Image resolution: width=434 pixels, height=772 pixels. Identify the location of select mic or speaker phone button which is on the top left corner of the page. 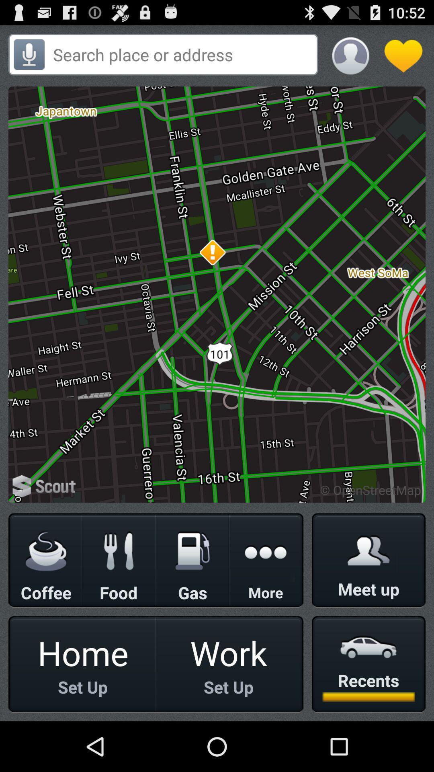
(29, 55).